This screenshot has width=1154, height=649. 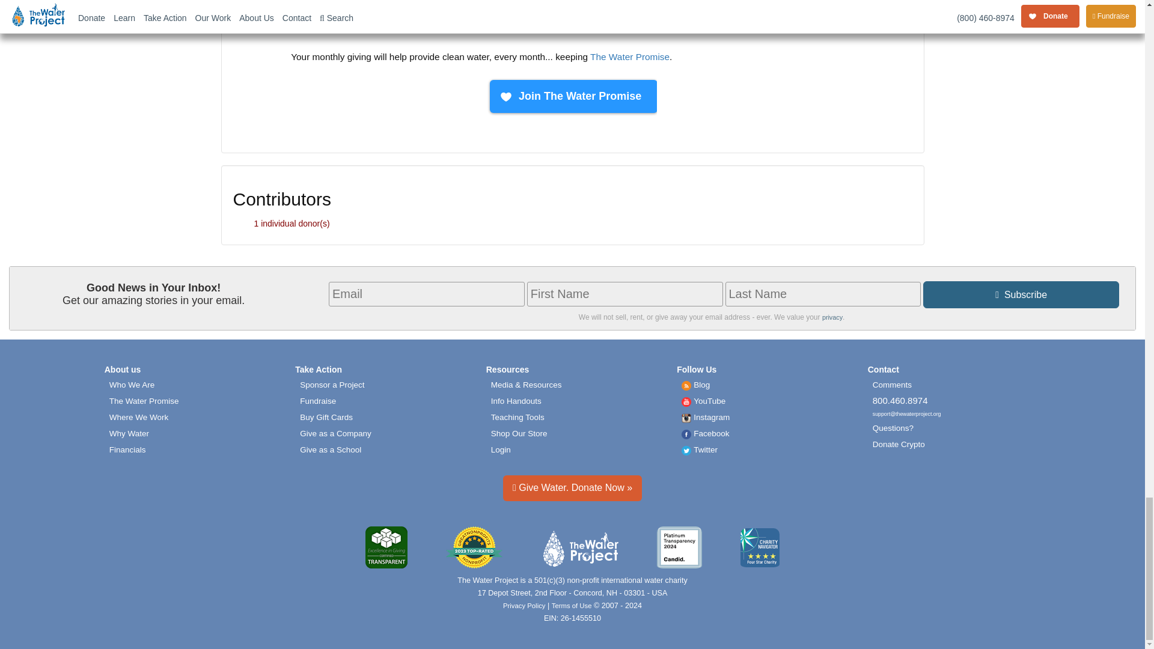 What do you see at coordinates (527, 385) in the screenshot?
I see `The Water Project logos and other brand assets` at bounding box center [527, 385].